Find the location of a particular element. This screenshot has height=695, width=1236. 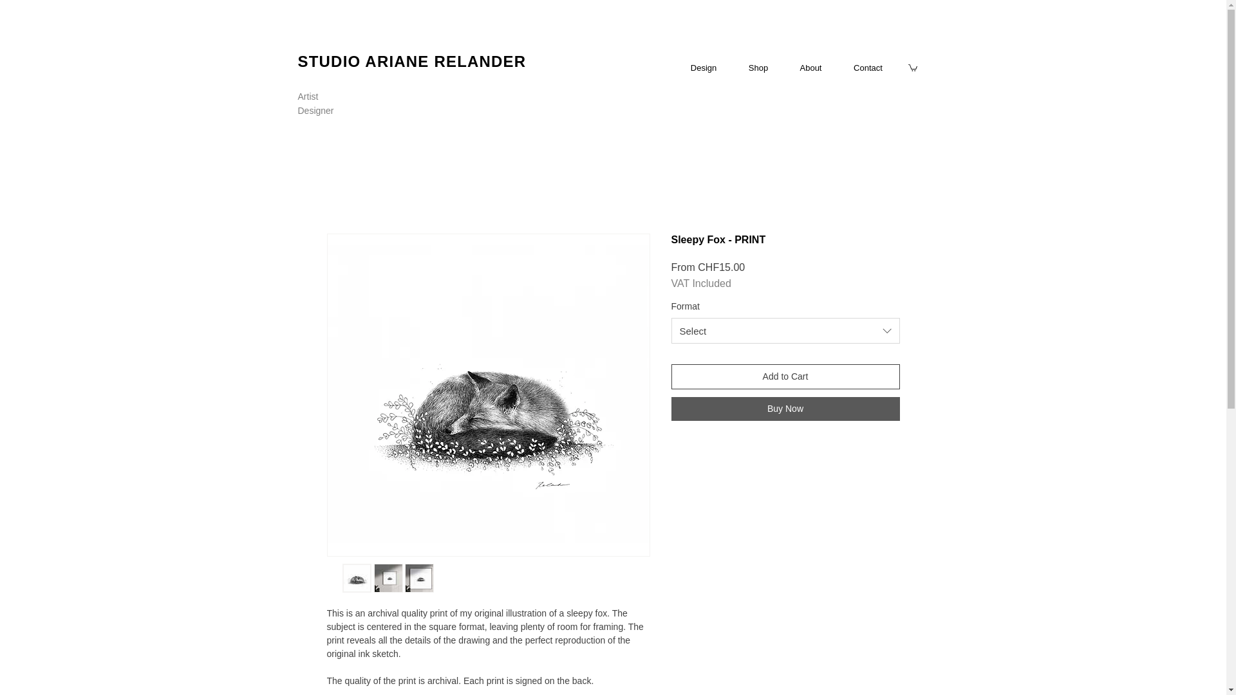

Design is located at coordinates (704, 68).